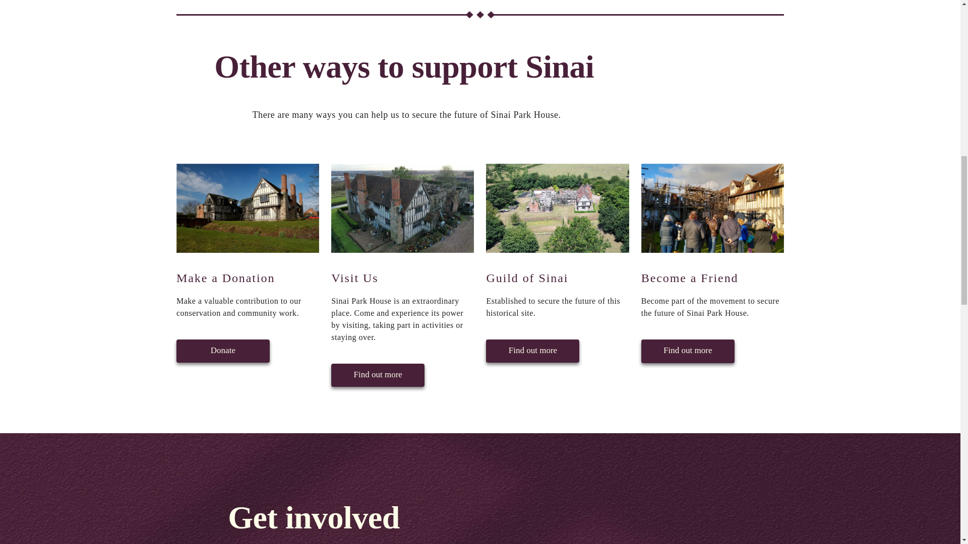  I want to click on Find out more, so click(688, 351).